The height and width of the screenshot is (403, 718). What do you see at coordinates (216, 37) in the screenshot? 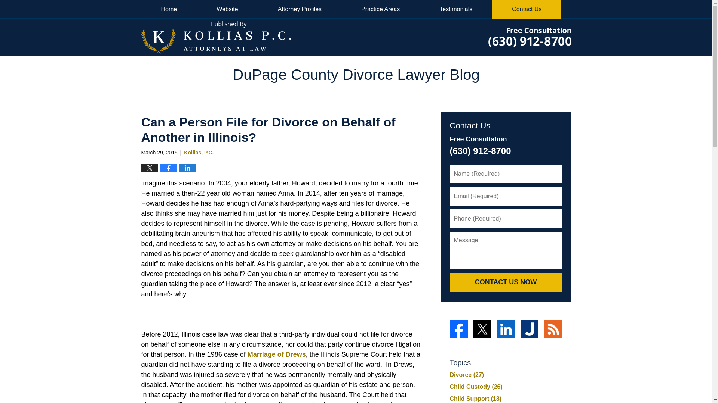
I see `DuPage County Divorce Lawyer Blog` at bounding box center [216, 37].